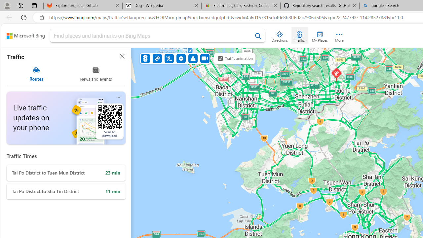 The image size is (423, 238). I want to click on Tai Po District to Tuen Mun District, so click(66, 173).